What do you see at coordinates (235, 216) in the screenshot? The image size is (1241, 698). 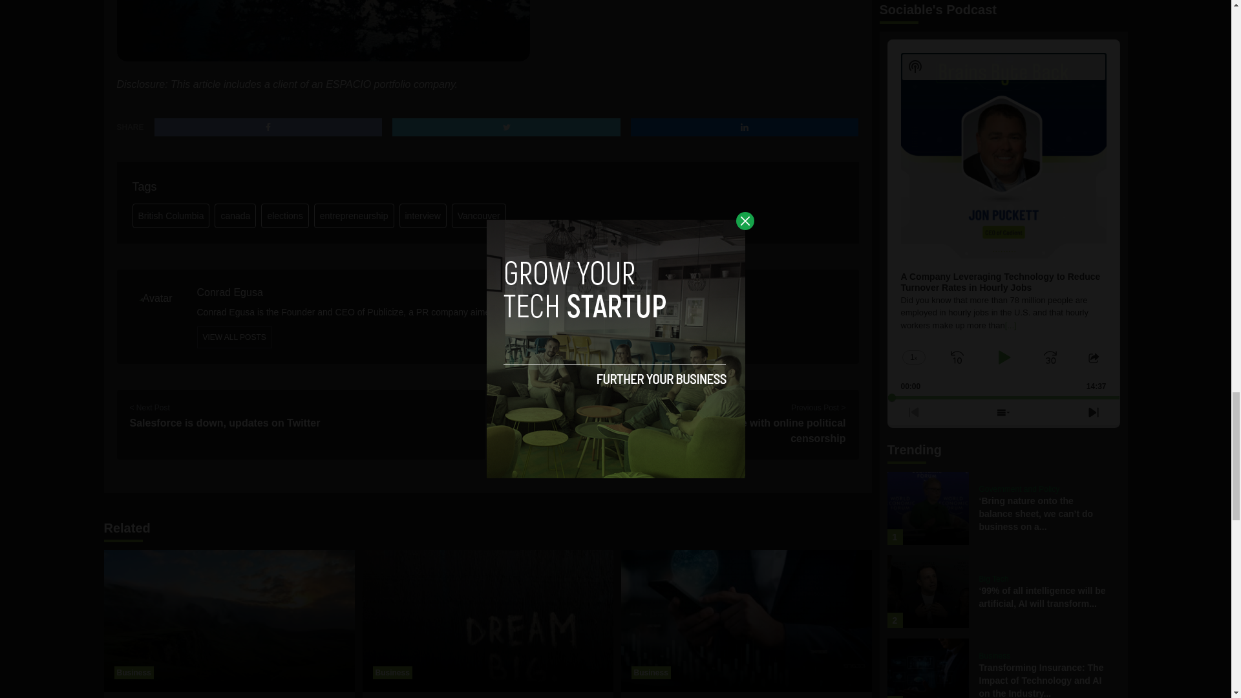 I see `canada` at bounding box center [235, 216].